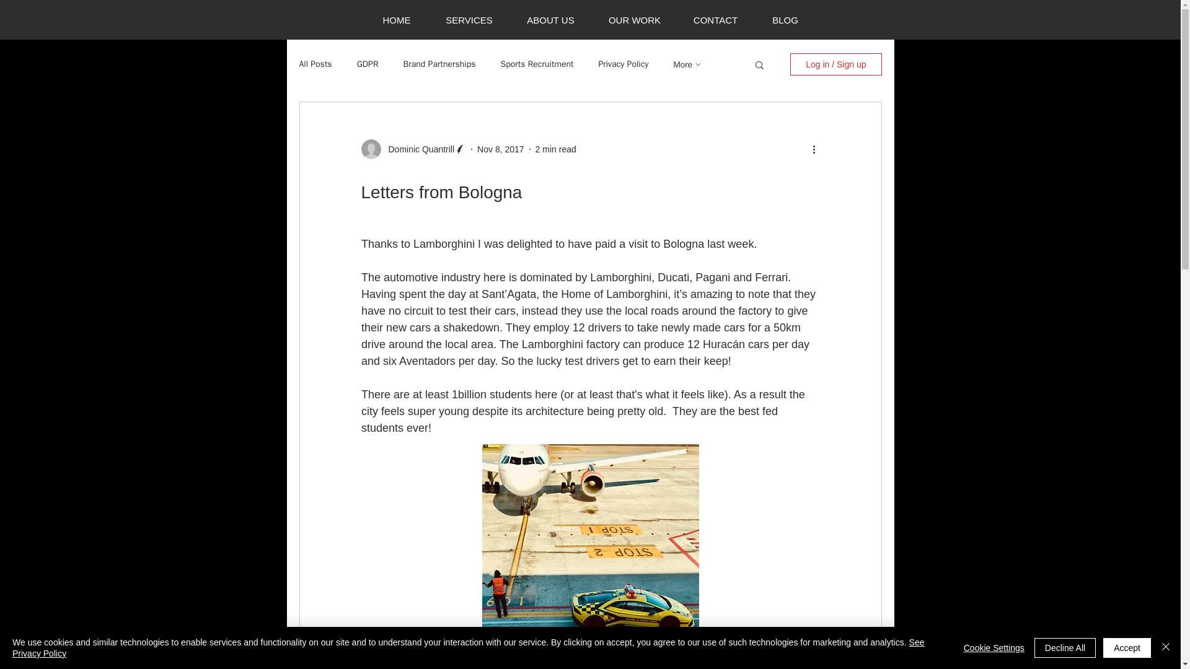 The image size is (1190, 669). I want to click on See Privacy Policy, so click(468, 648).